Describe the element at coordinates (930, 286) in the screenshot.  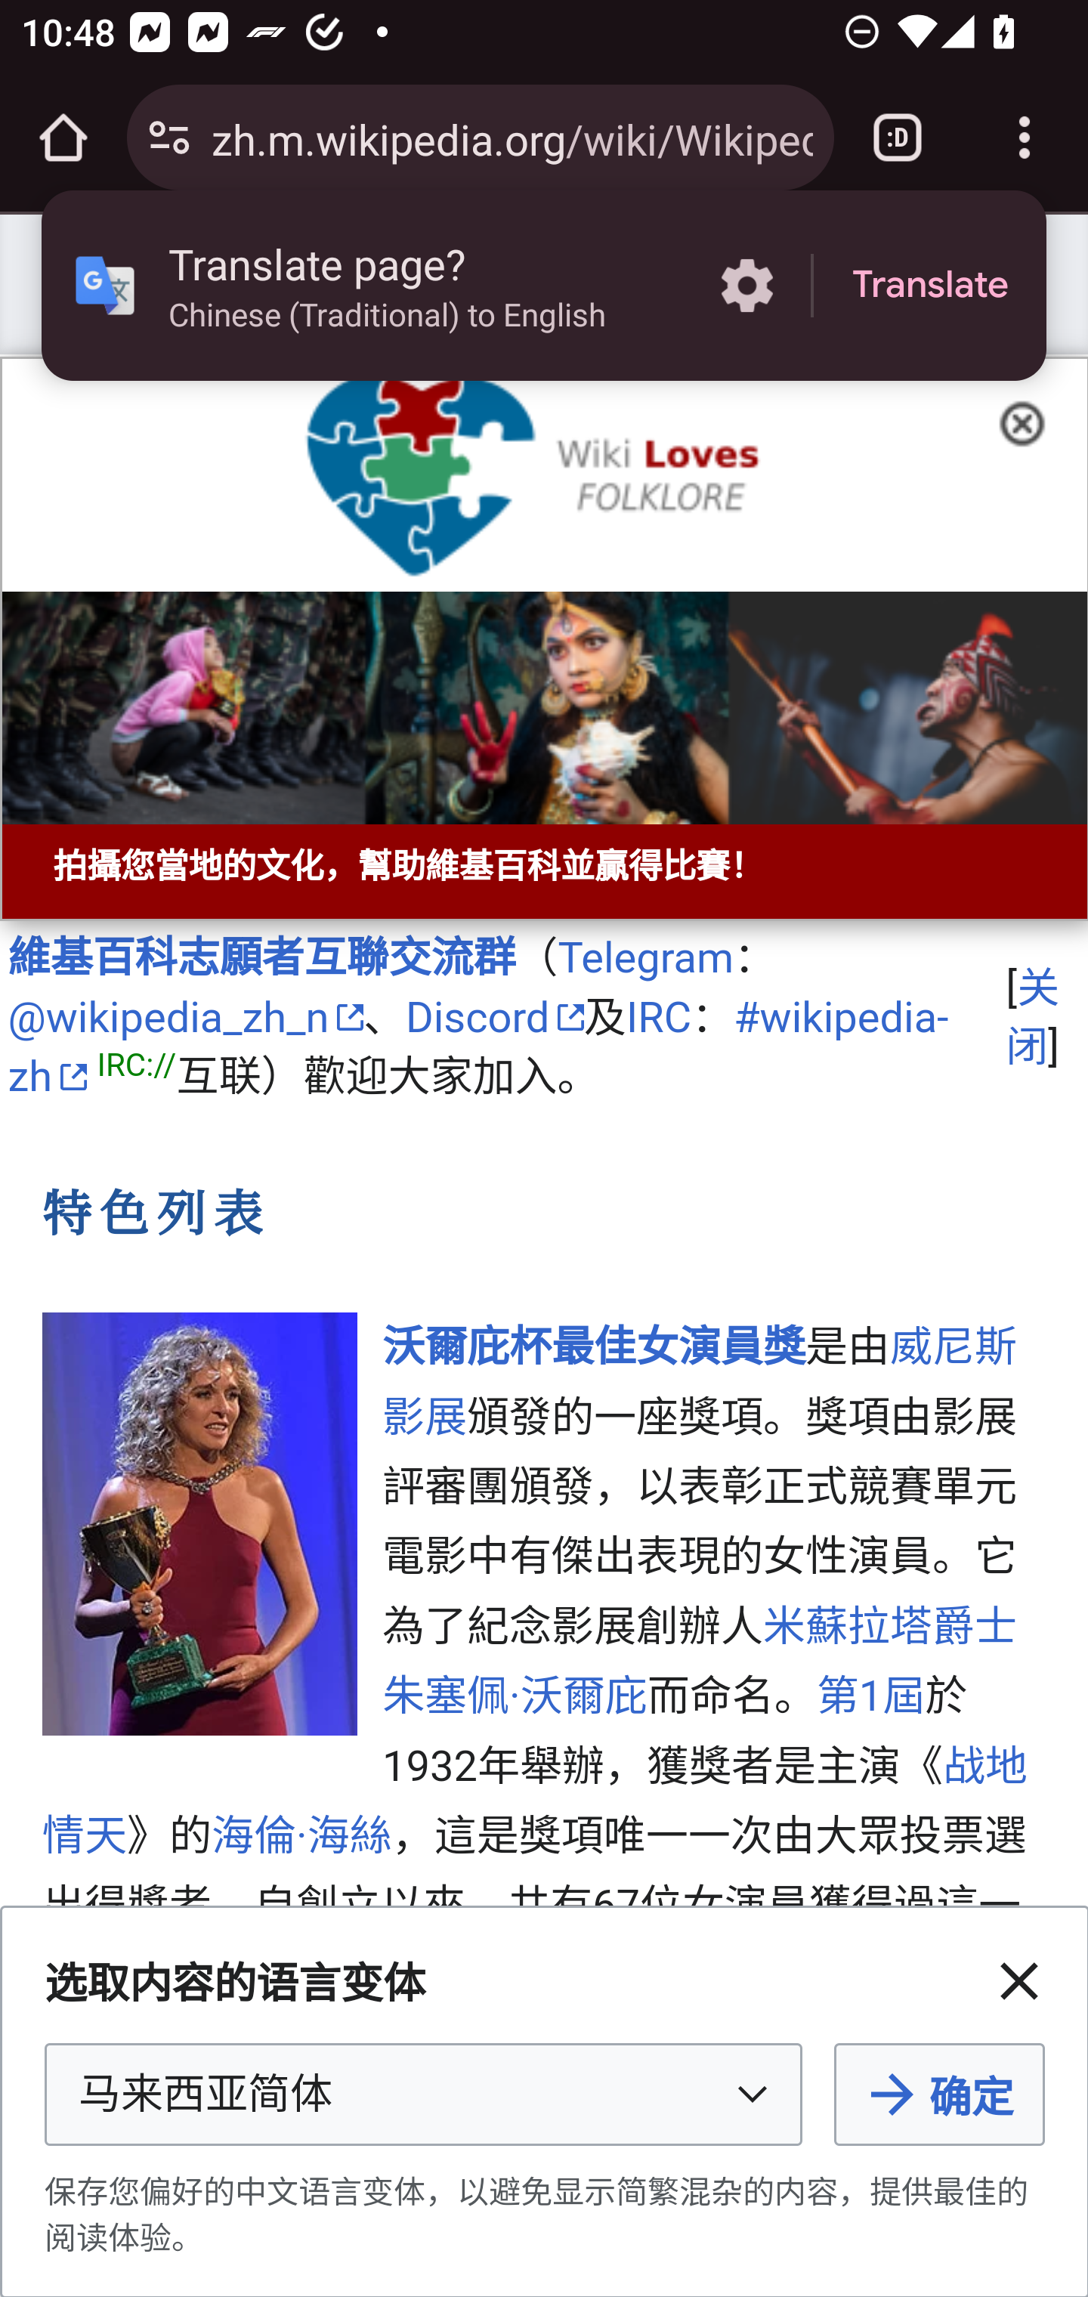
I see `Translate` at that location.